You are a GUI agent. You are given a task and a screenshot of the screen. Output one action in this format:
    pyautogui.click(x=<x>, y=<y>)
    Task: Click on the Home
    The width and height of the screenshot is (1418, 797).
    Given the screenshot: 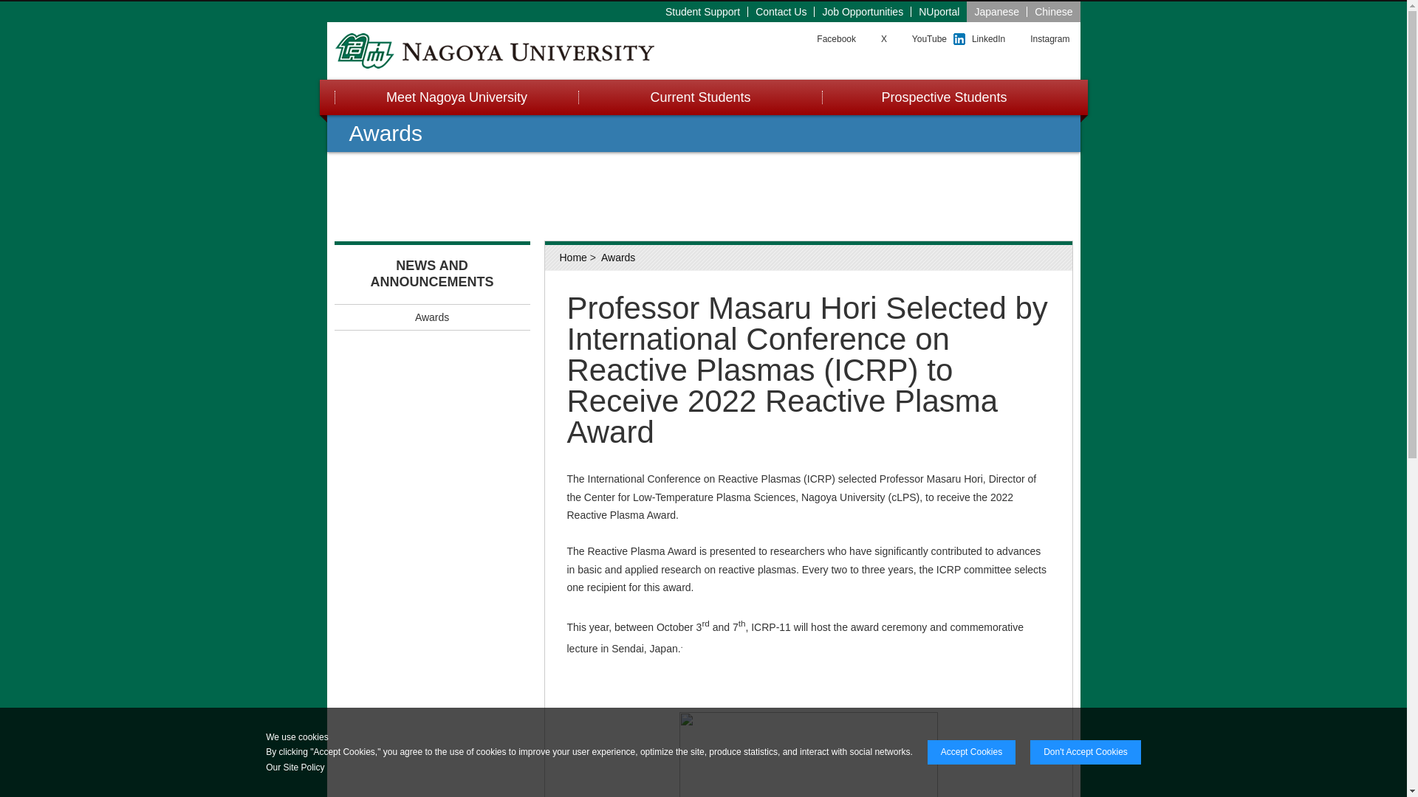 What is the action you would take?
    pyautogui.click(x=573, y=258)
    